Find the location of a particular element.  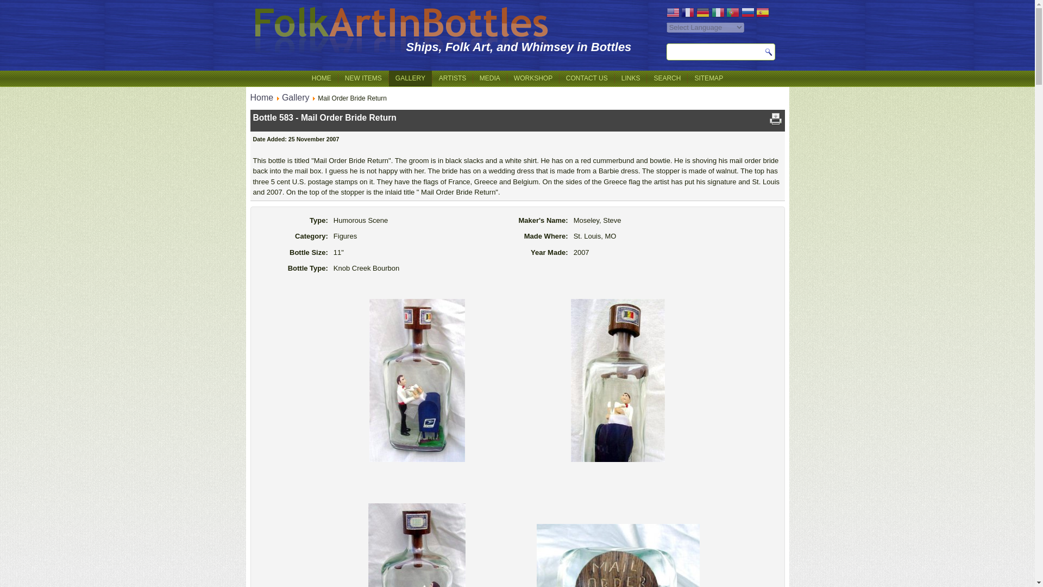

Bottle 583 - Humorous Scene - Mail Order Bride Return is located at coordinates (416, 535).